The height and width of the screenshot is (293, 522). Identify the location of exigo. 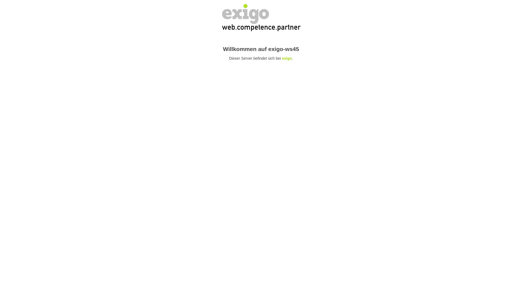
(287, 58).